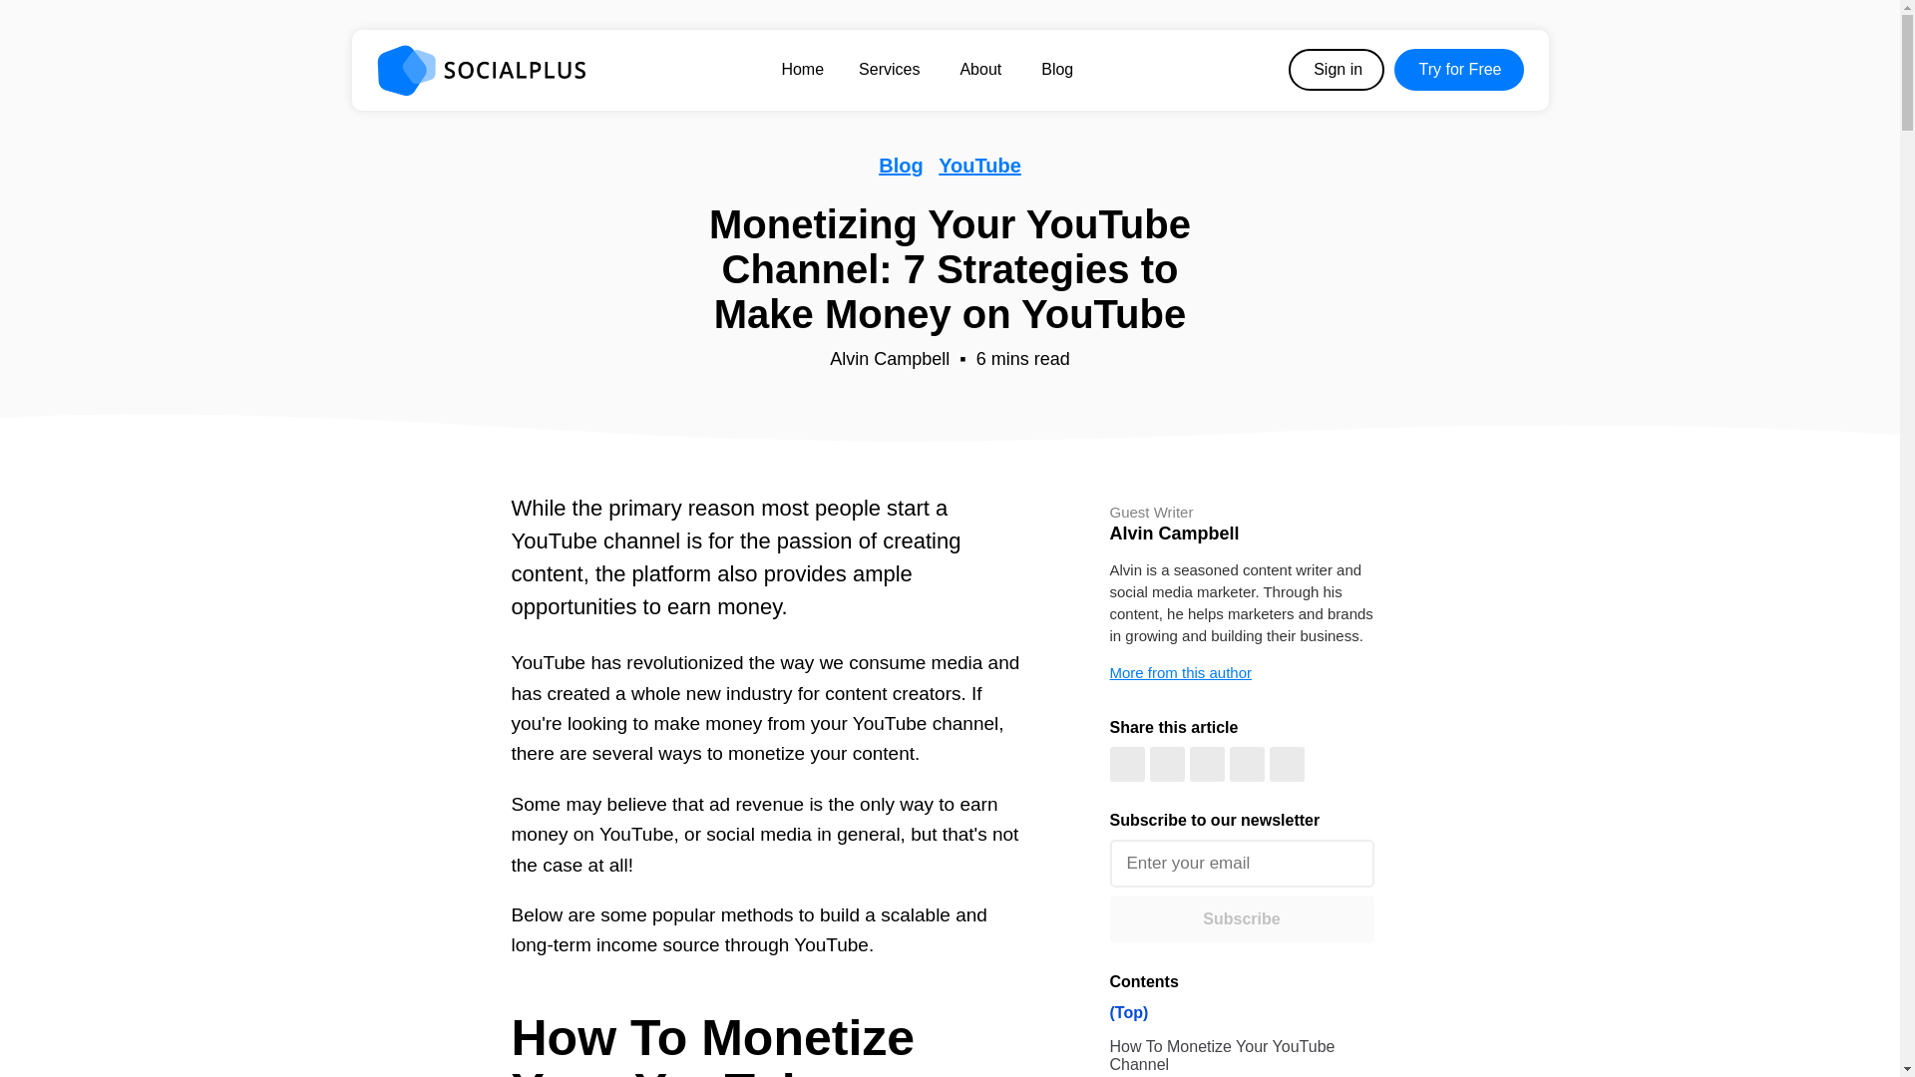 This screenshot has height=1077, width=1915. What do you see at coordinates (1337, 69) in the screenshot?
I see `Sign in` at bounding box center [1337, 69].